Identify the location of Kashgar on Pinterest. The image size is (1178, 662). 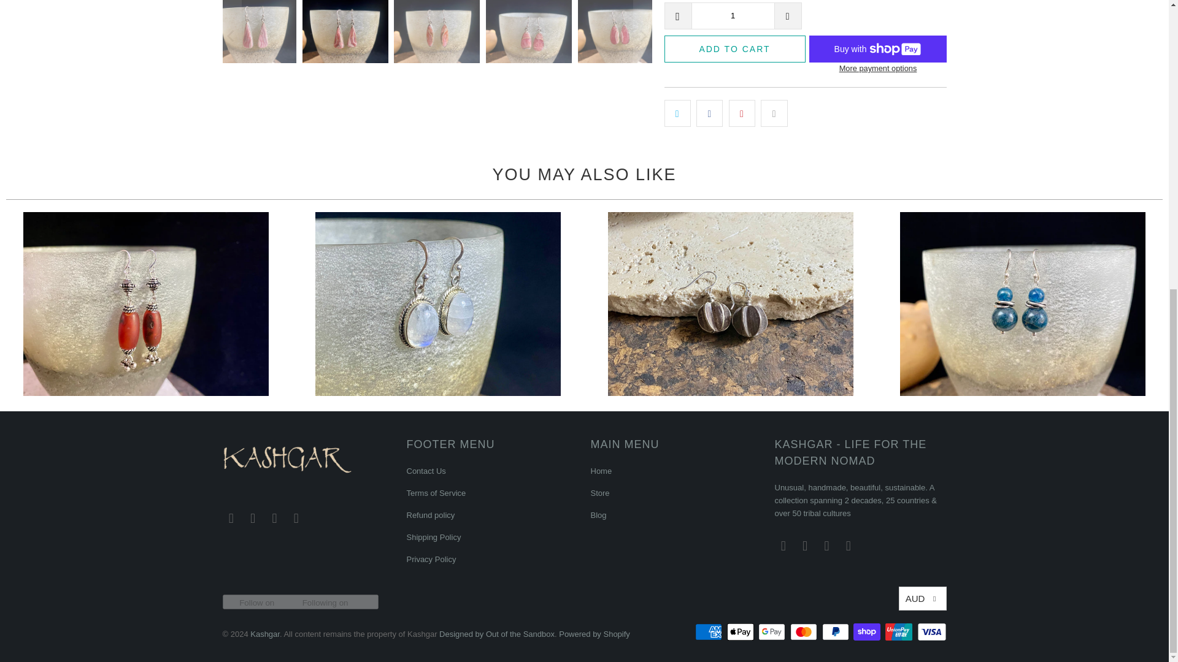
(296, 518).